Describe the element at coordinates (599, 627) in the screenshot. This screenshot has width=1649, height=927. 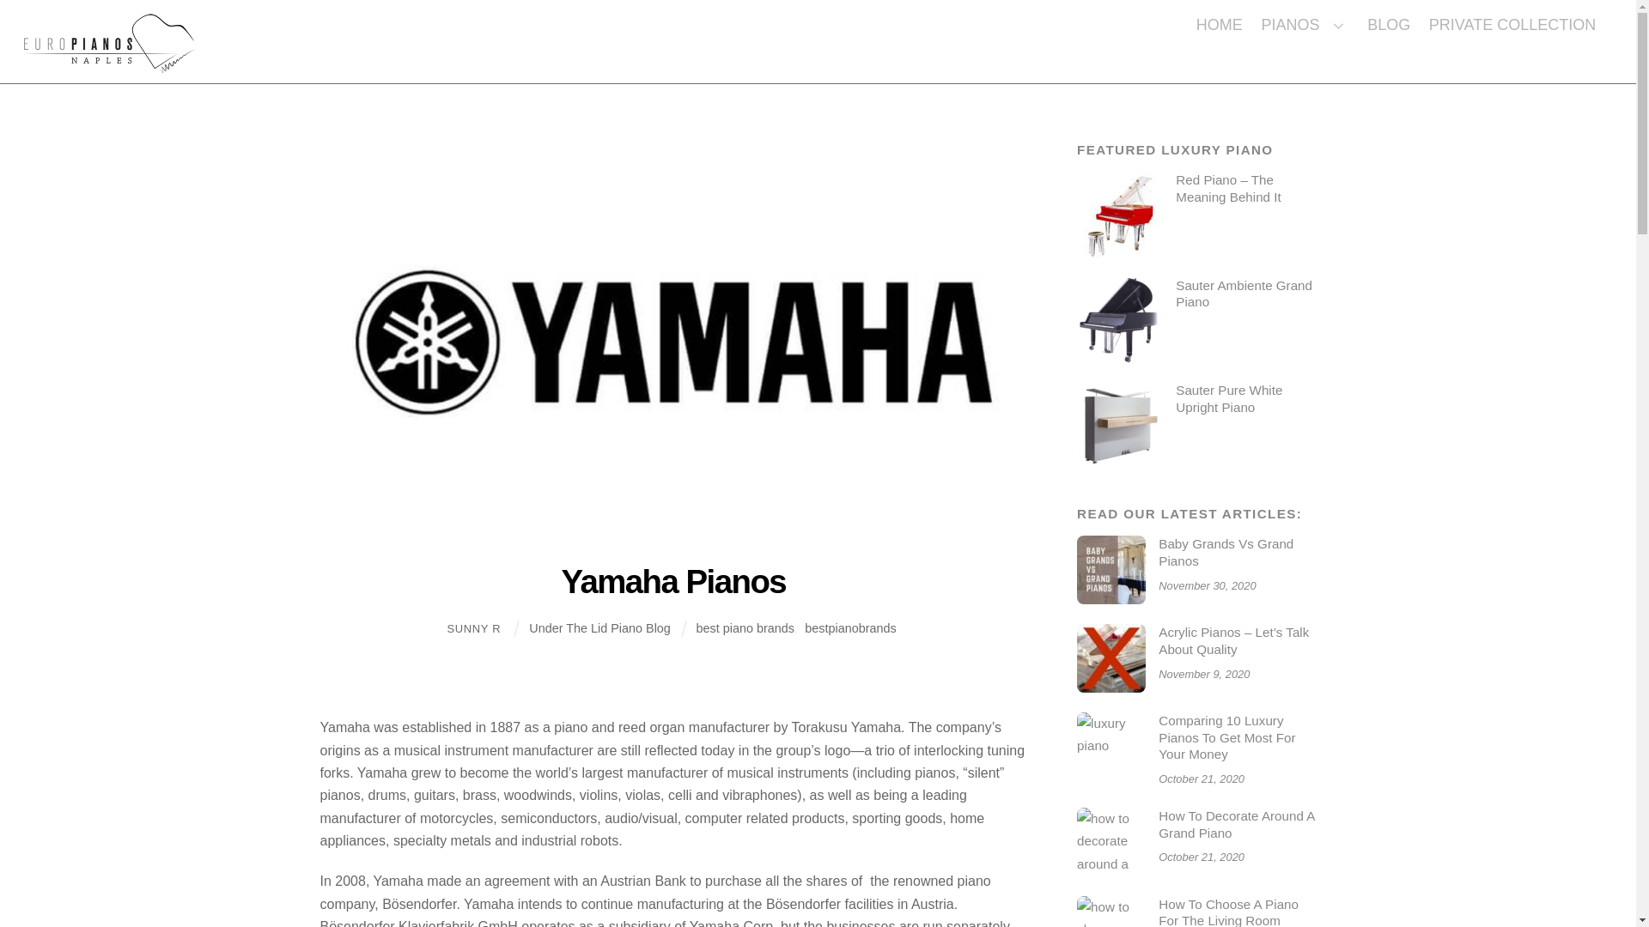
I see `HOME` at that location.